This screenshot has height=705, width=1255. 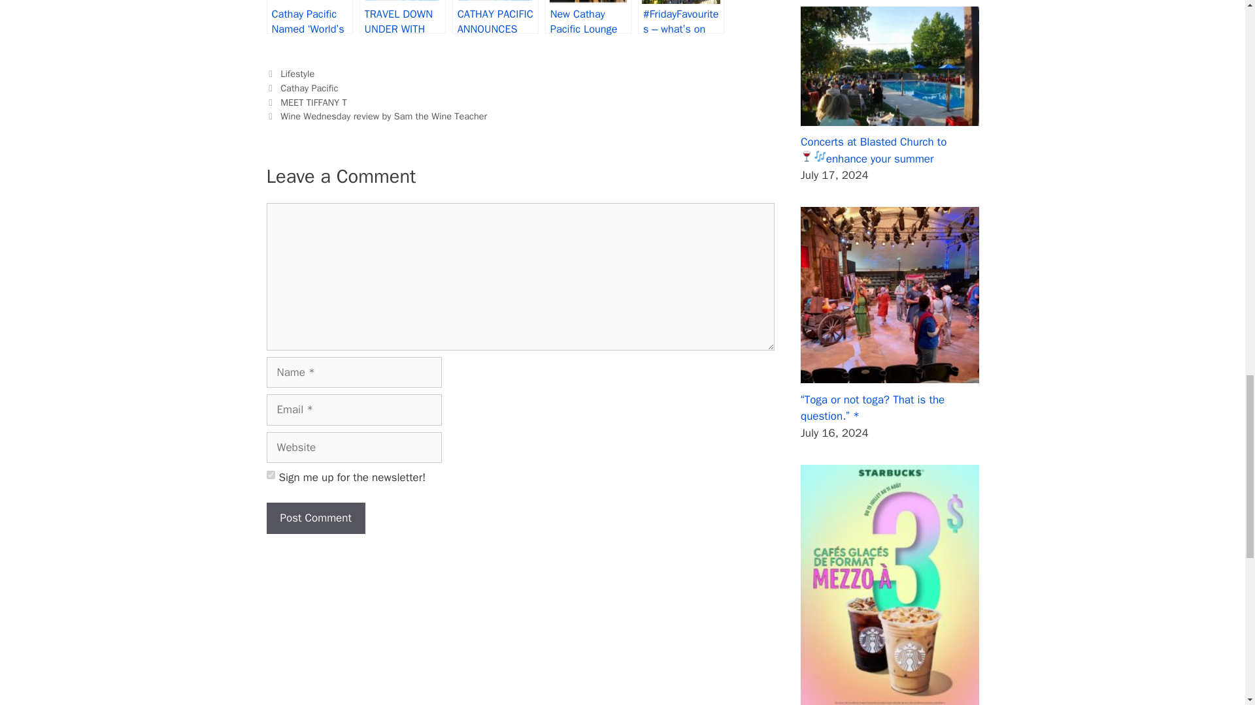 I want to click on Wine Wednesday review by Sam the Wine Teacher, so click(x=383, y=116).